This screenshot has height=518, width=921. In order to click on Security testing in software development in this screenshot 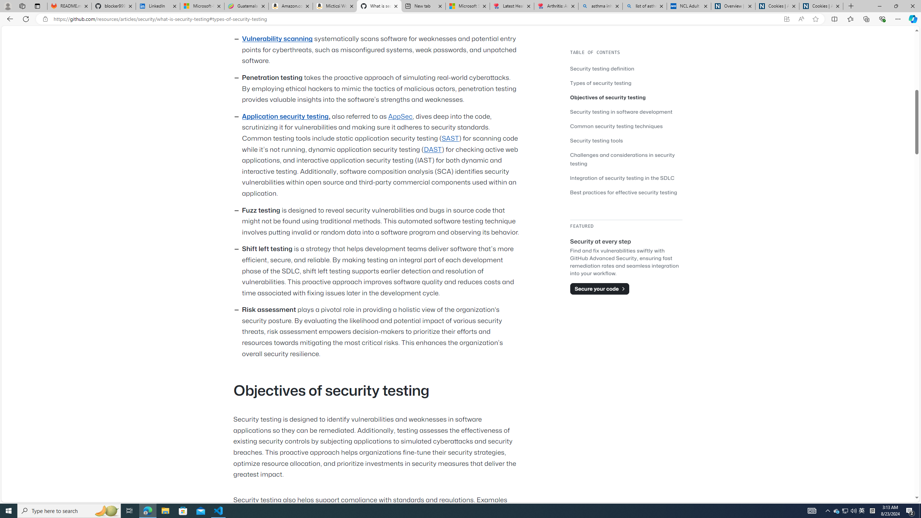, I will do `click(626, 112)`.